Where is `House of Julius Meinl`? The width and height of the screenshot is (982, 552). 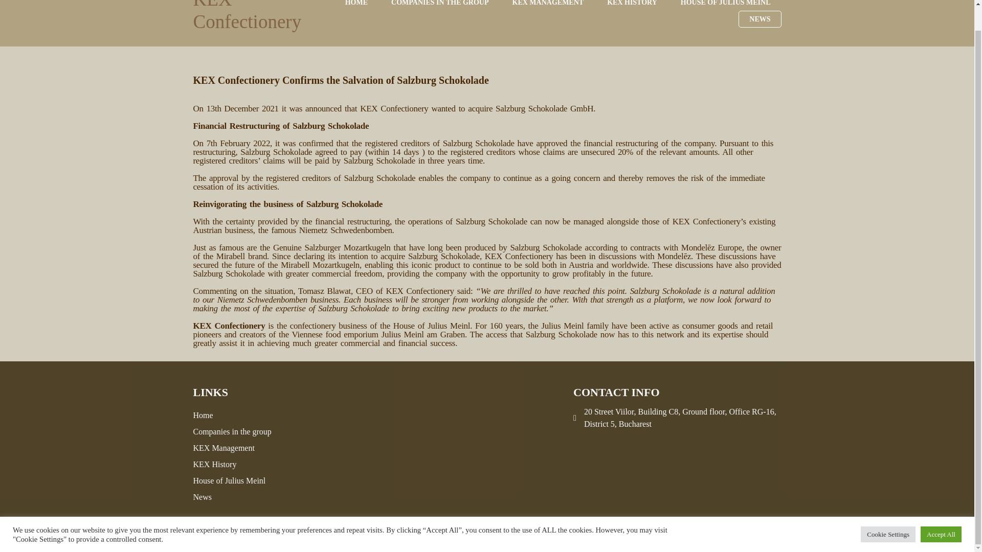 House of Julius Meinl is located at coordinates (263, 480).